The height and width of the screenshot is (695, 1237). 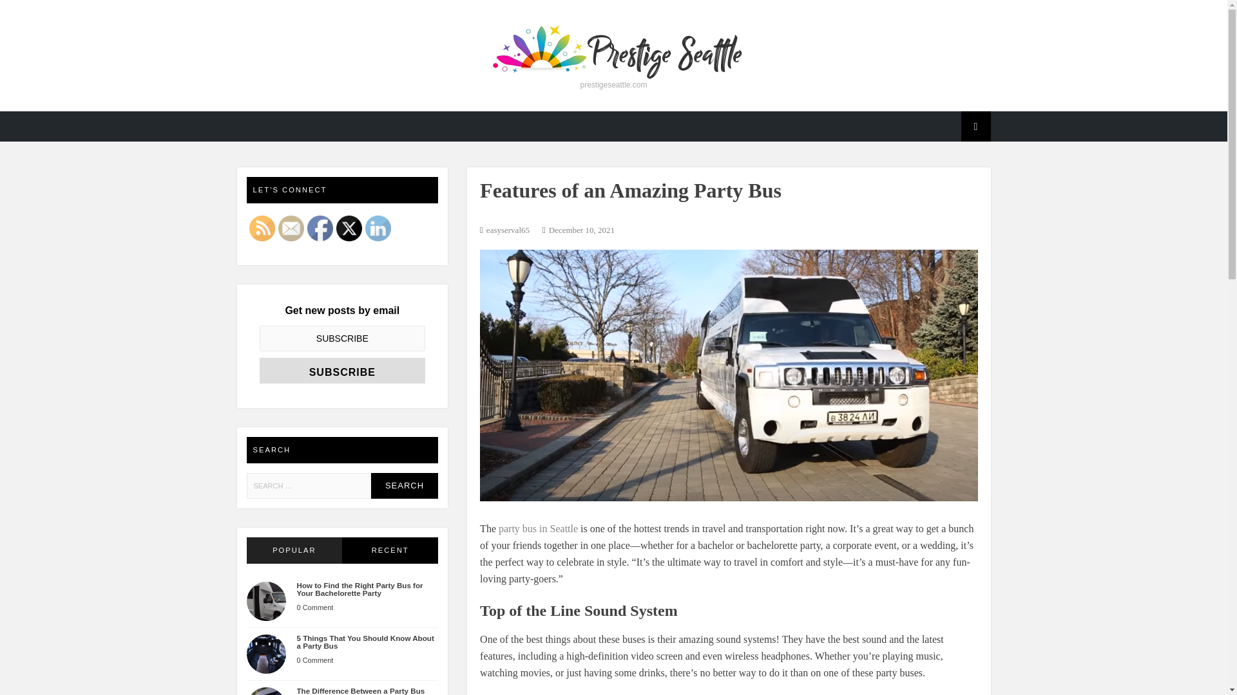 I want to click on LinkedIn, so click(x=378, y=228).